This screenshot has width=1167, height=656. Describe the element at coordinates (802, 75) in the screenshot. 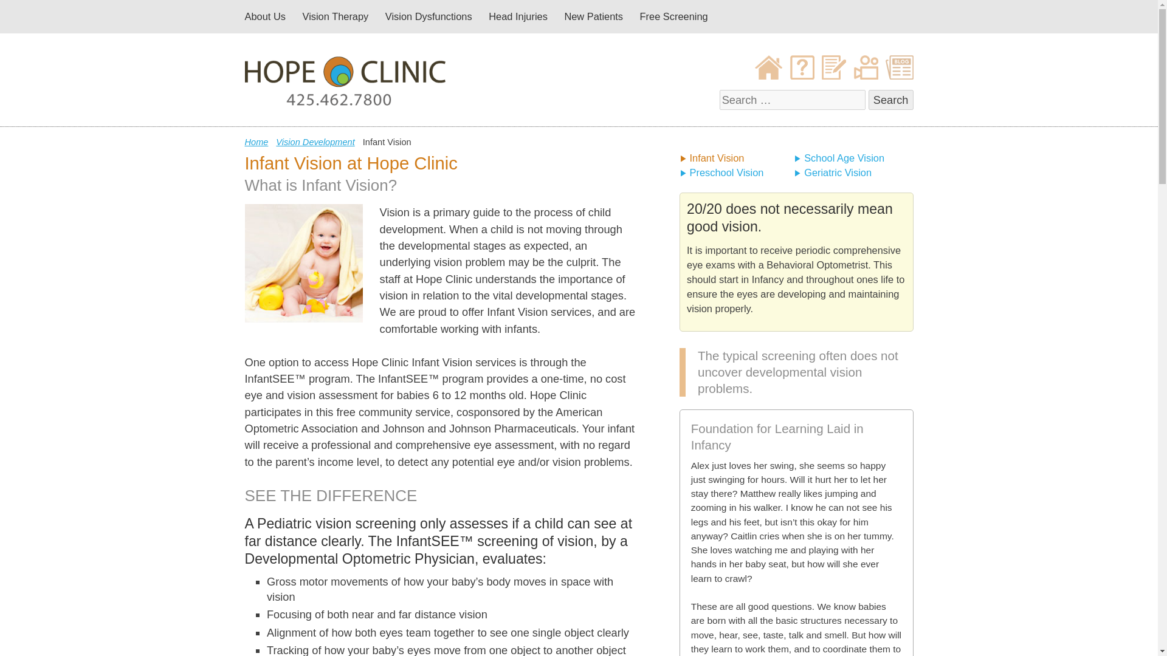

I see `Frequently Asked Questions` at that location.